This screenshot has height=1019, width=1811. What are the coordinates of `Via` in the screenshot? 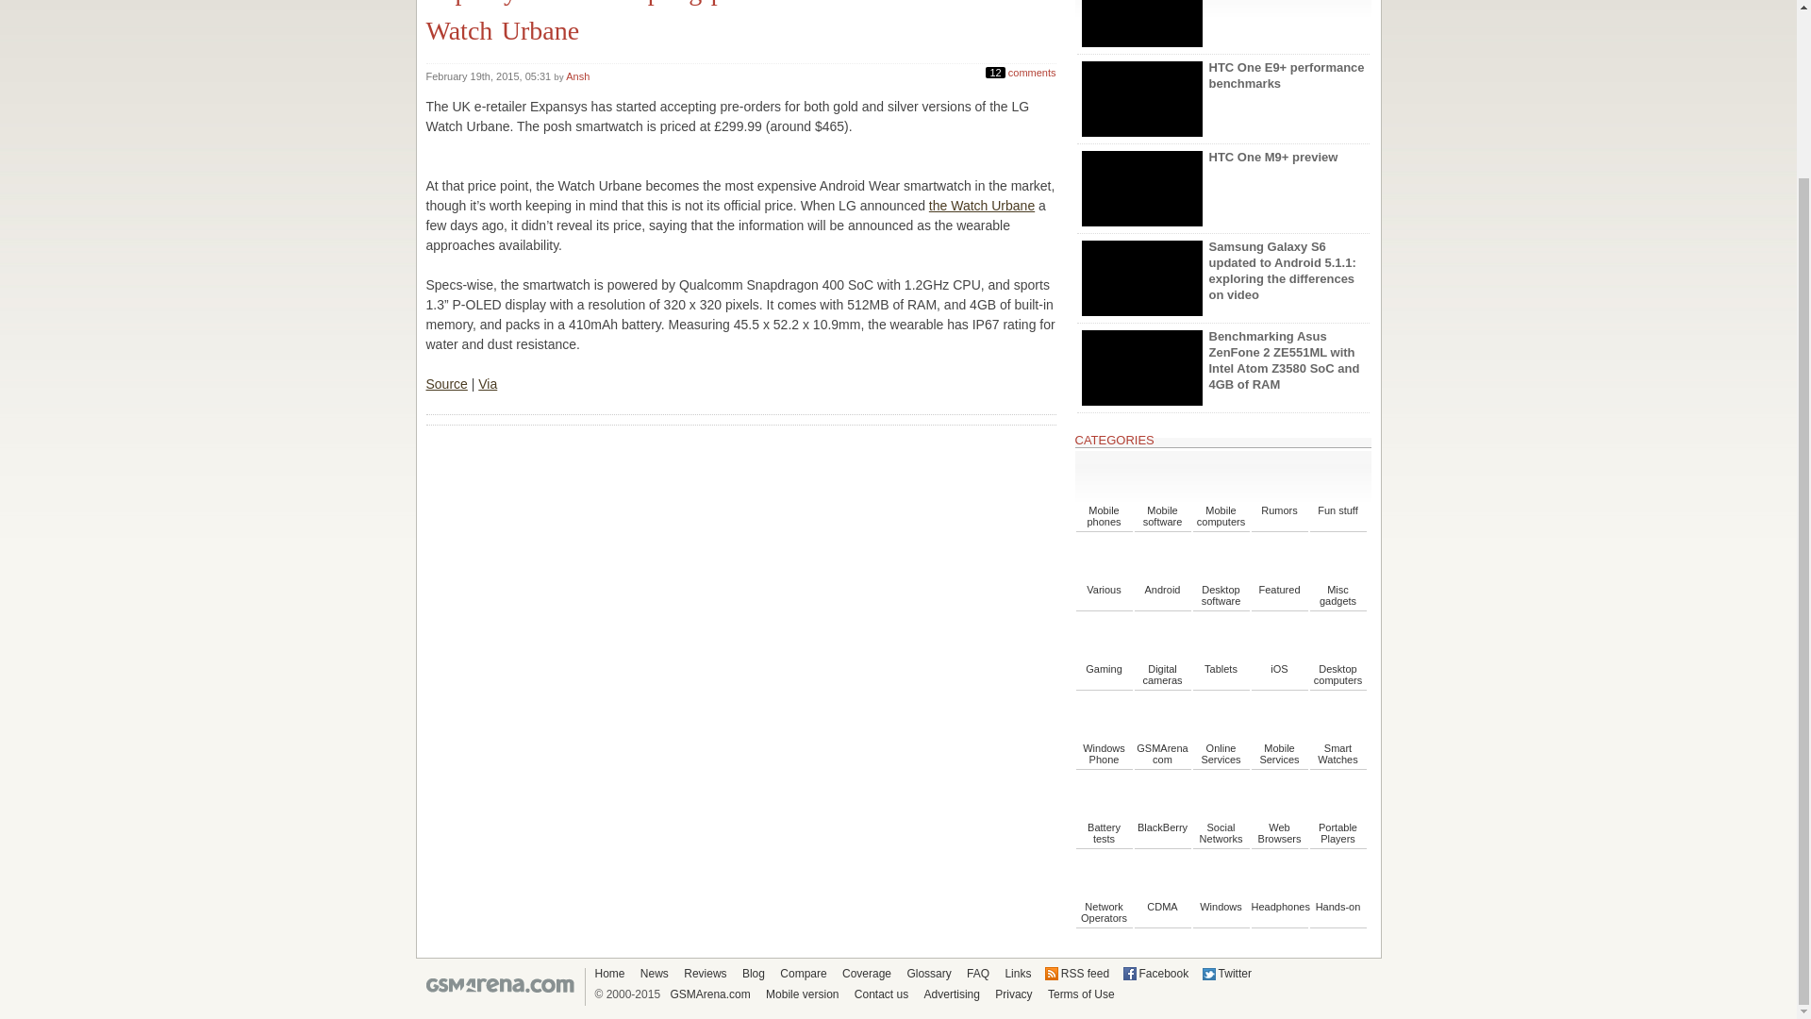 It's located at (487, 383).